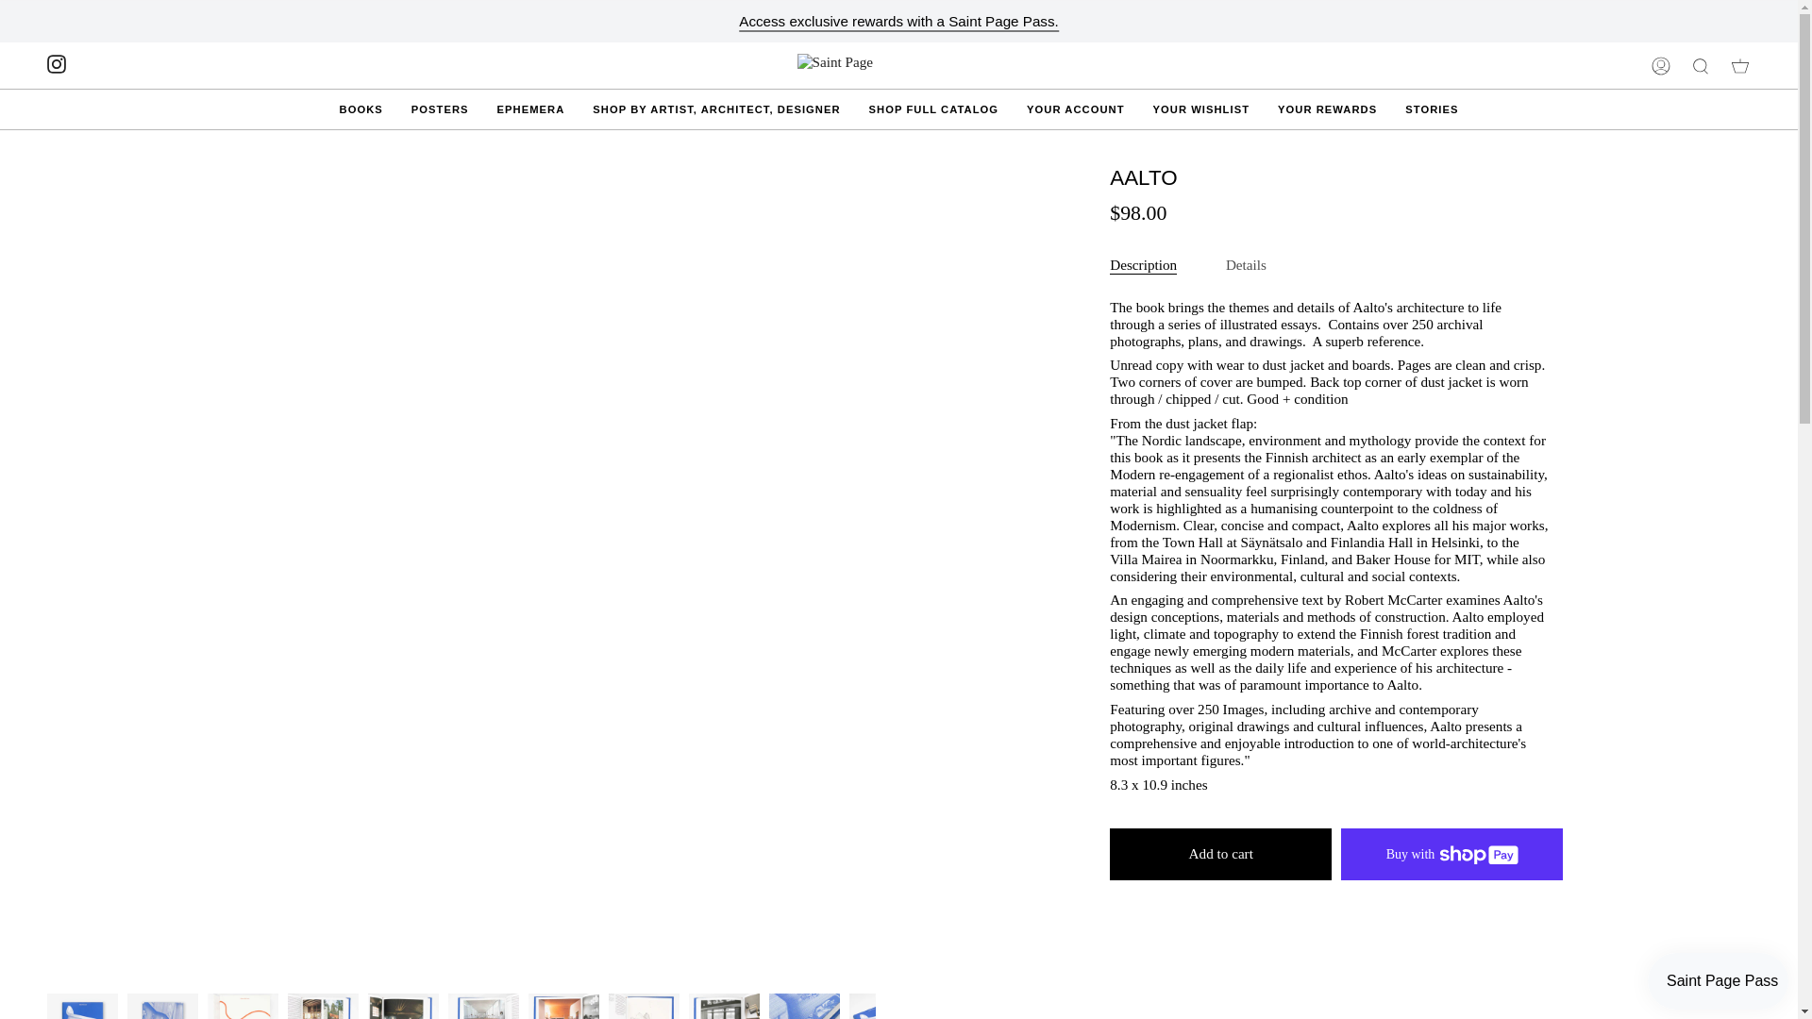 The image size is (1812, 1019). What do you see at coordinates (1431, 109) in the screenshot?
I see `STORIES` at bounding box center [1431, 109].